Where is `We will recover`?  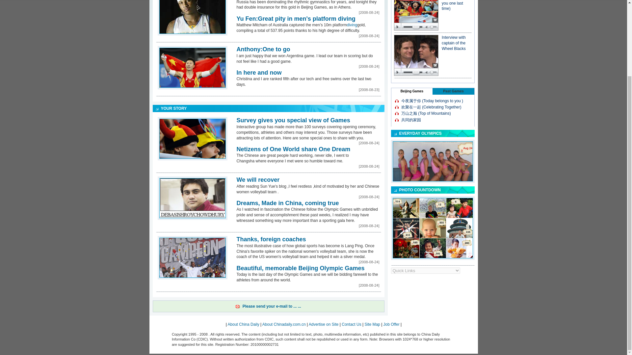
We will recover is located at coordinates (258, 179).